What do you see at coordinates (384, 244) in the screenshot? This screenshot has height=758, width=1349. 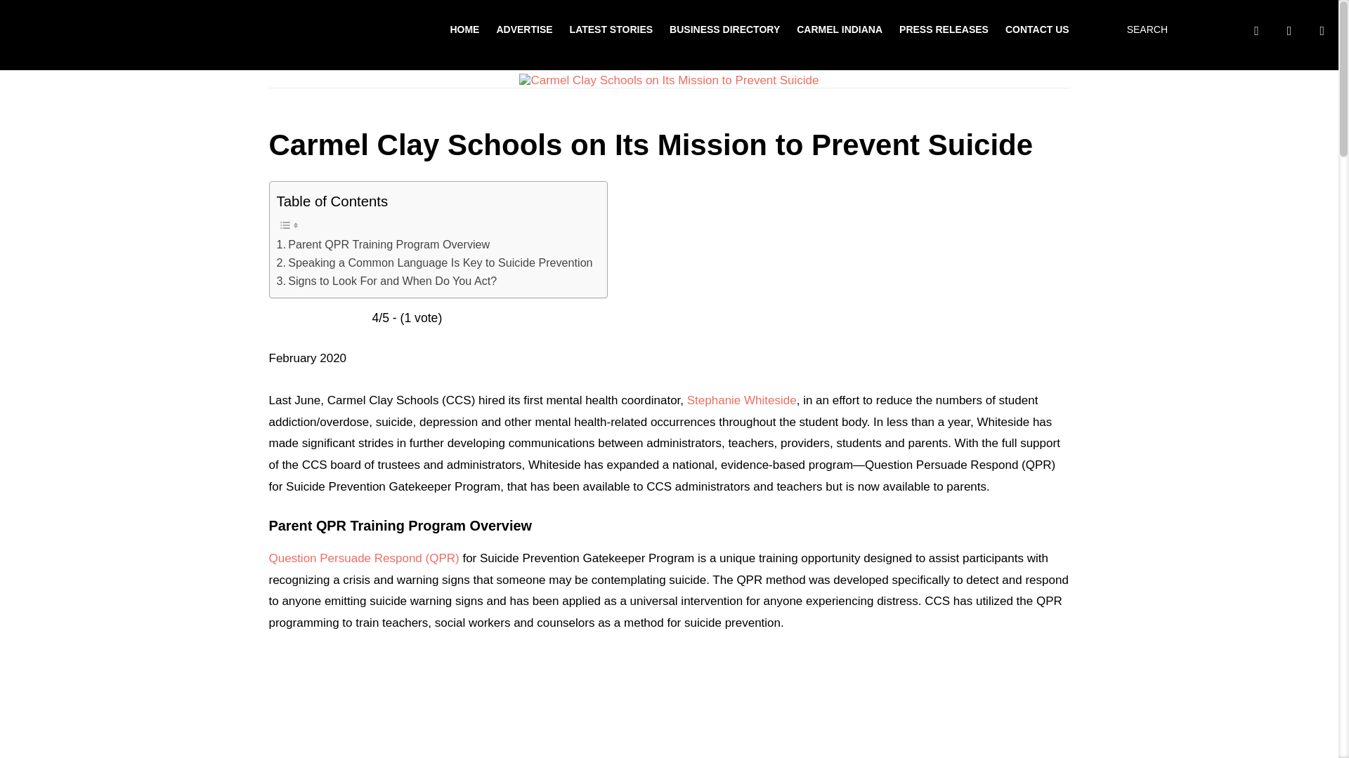 I see `Parent QPR Training Program Overview` at bounding box center [384, 244].